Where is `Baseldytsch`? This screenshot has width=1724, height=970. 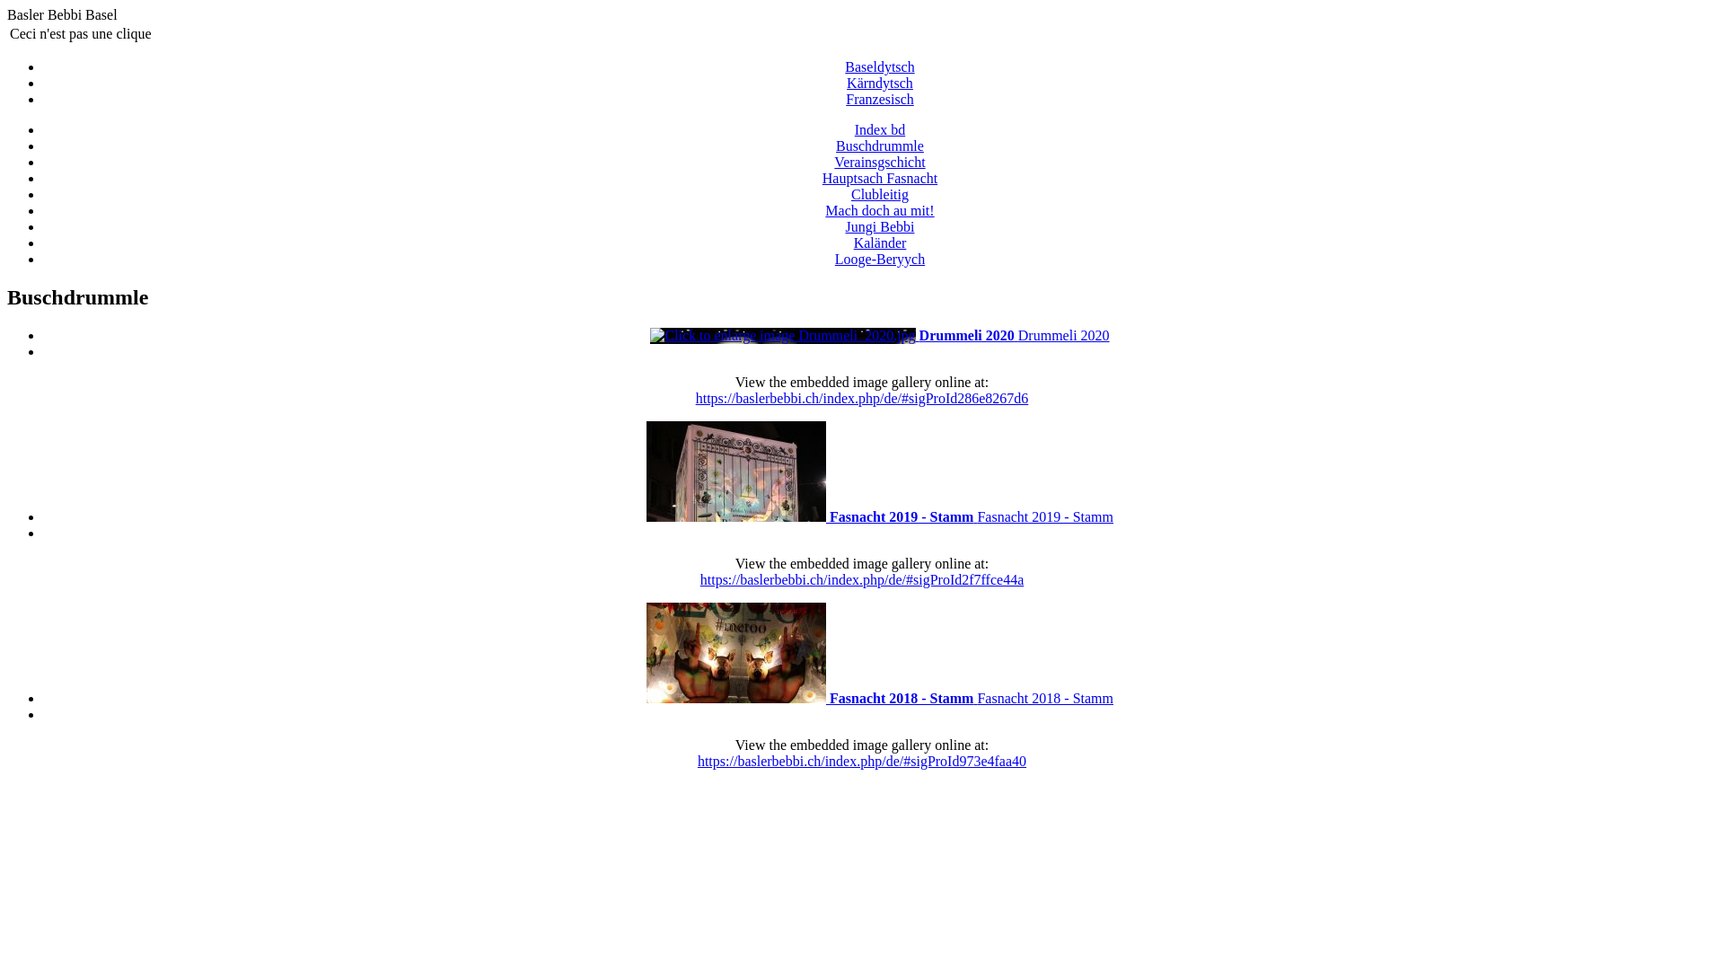
Baseldytsch is located at coordinates (879, 66).